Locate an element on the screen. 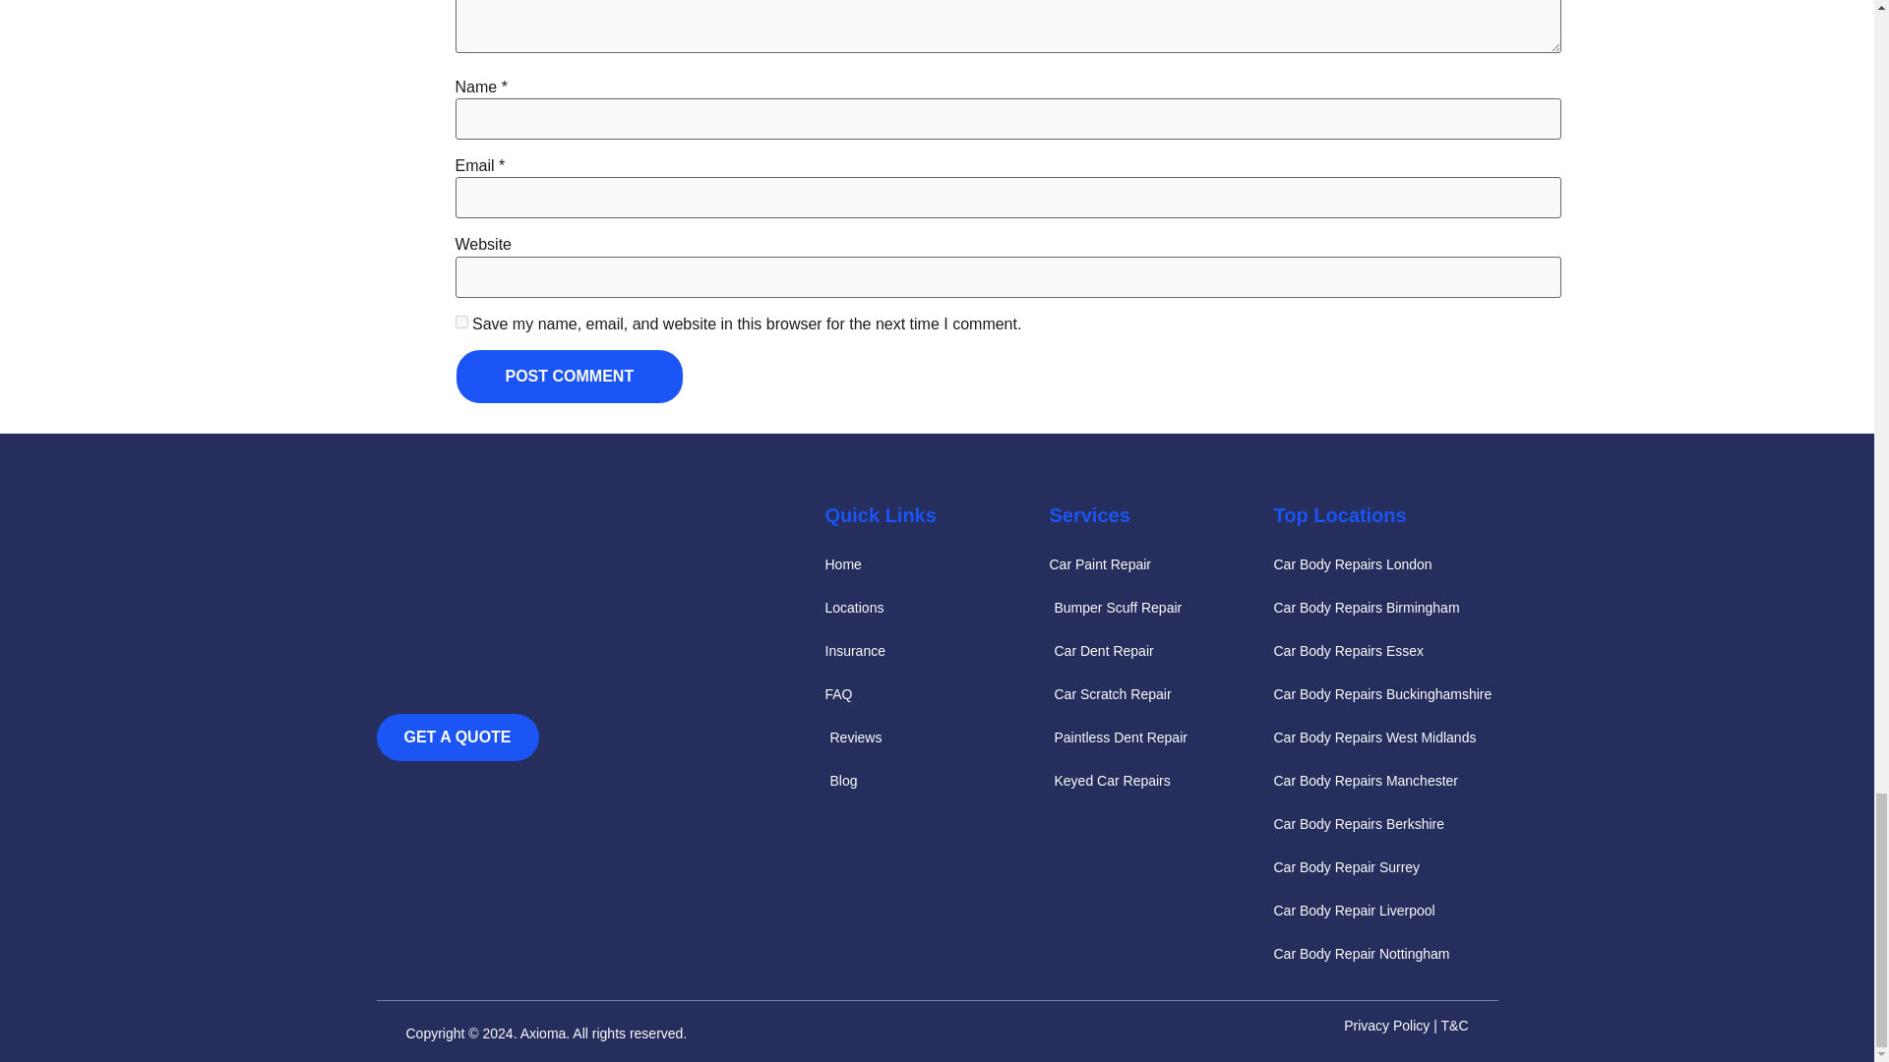 The image size is (1889, 1062). FAQ is located at coordinates (936, 694).